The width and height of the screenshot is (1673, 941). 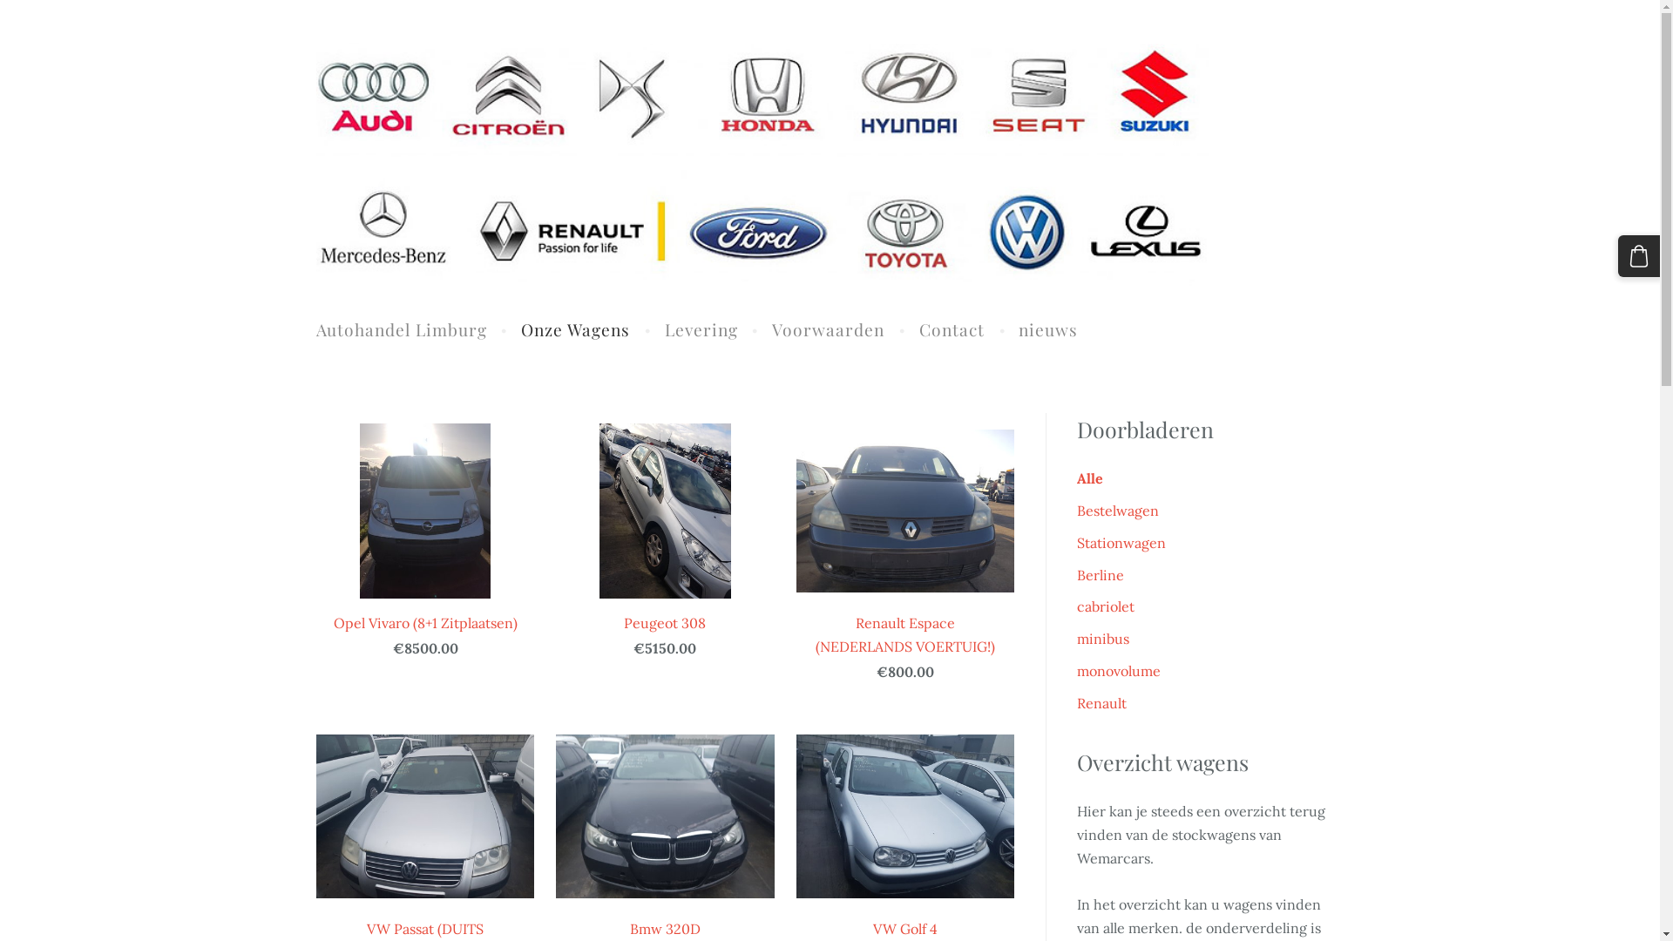 I want to click on Voorwaarden, so click(x=828, y=329).